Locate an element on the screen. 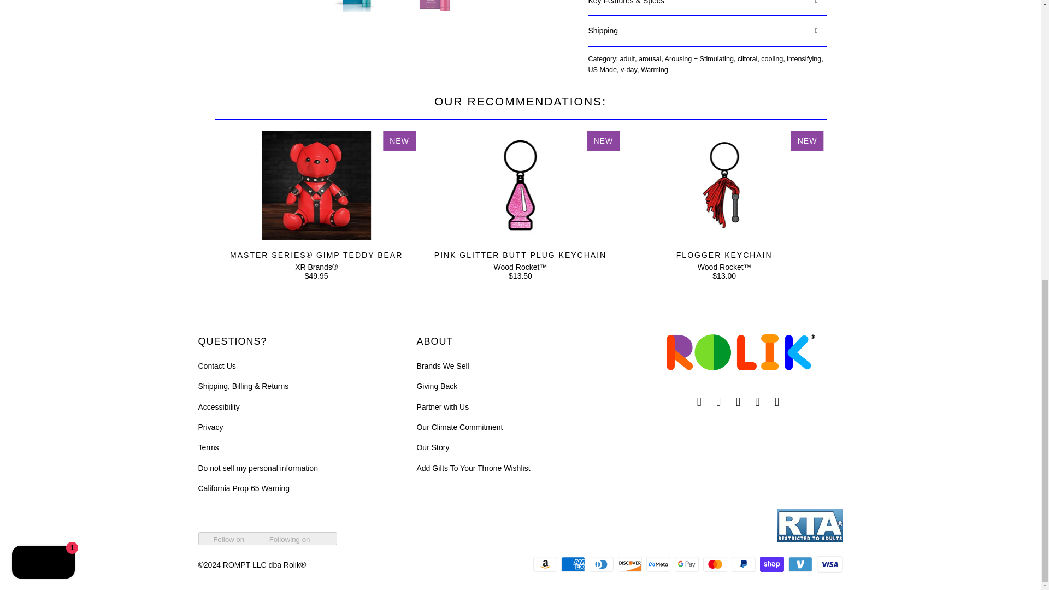 Image resolution: width=1049 pixels, height=590 pixels. Venmo is located at coordinates (802, 564).